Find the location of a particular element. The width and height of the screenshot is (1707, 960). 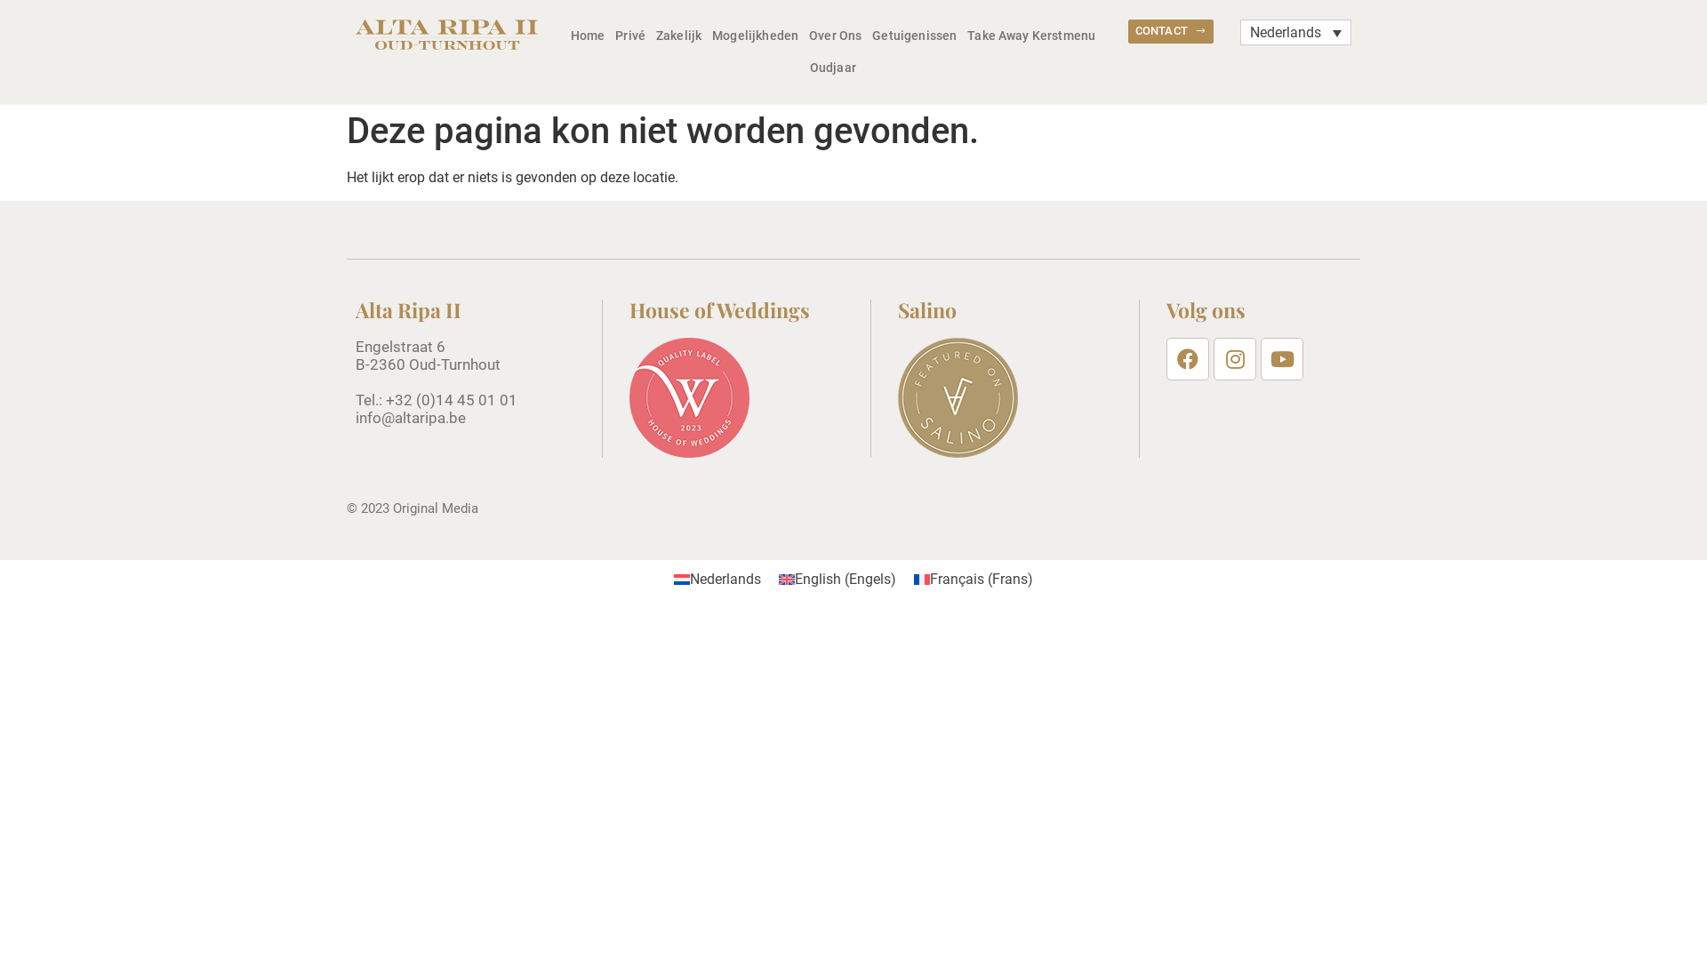

Nederlands is located at coordinates (1296, 32).